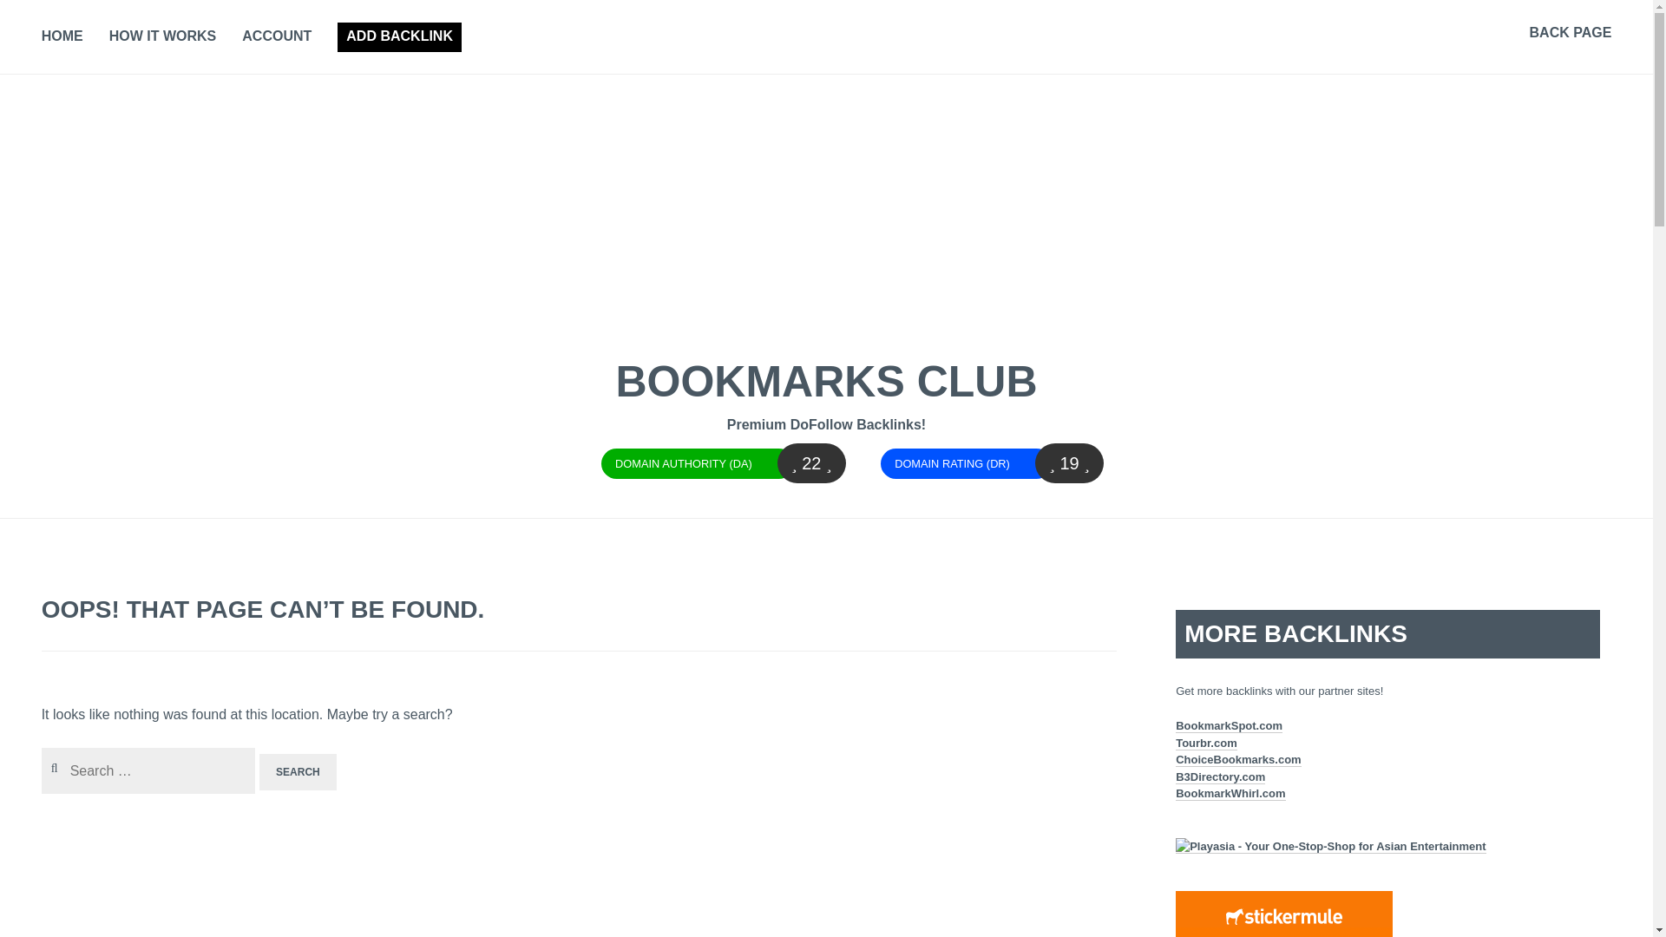 This screenshot has width=1666, height=937. Describe the element at coordinates (1206, 743) in the screenshot. I see `Tourbr.com` at that location.